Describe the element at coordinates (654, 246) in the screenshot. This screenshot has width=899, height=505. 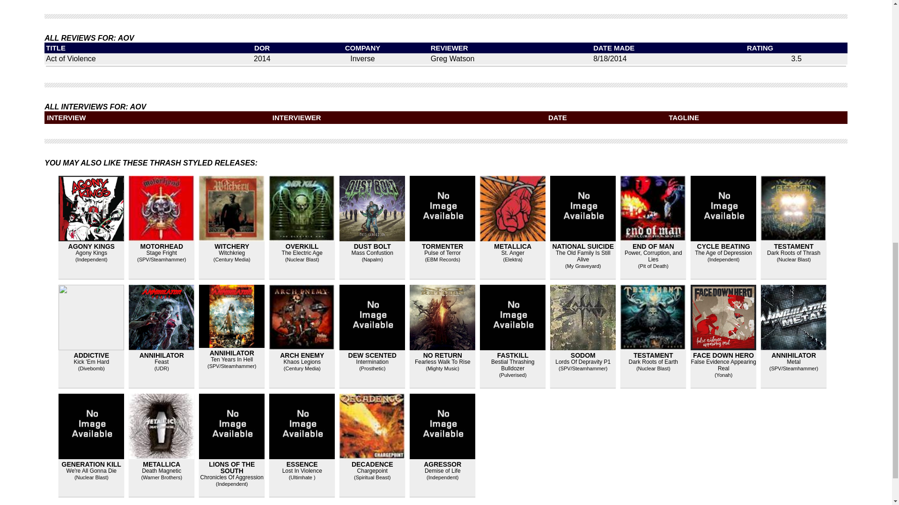
I see `END OF MAN` at that location.